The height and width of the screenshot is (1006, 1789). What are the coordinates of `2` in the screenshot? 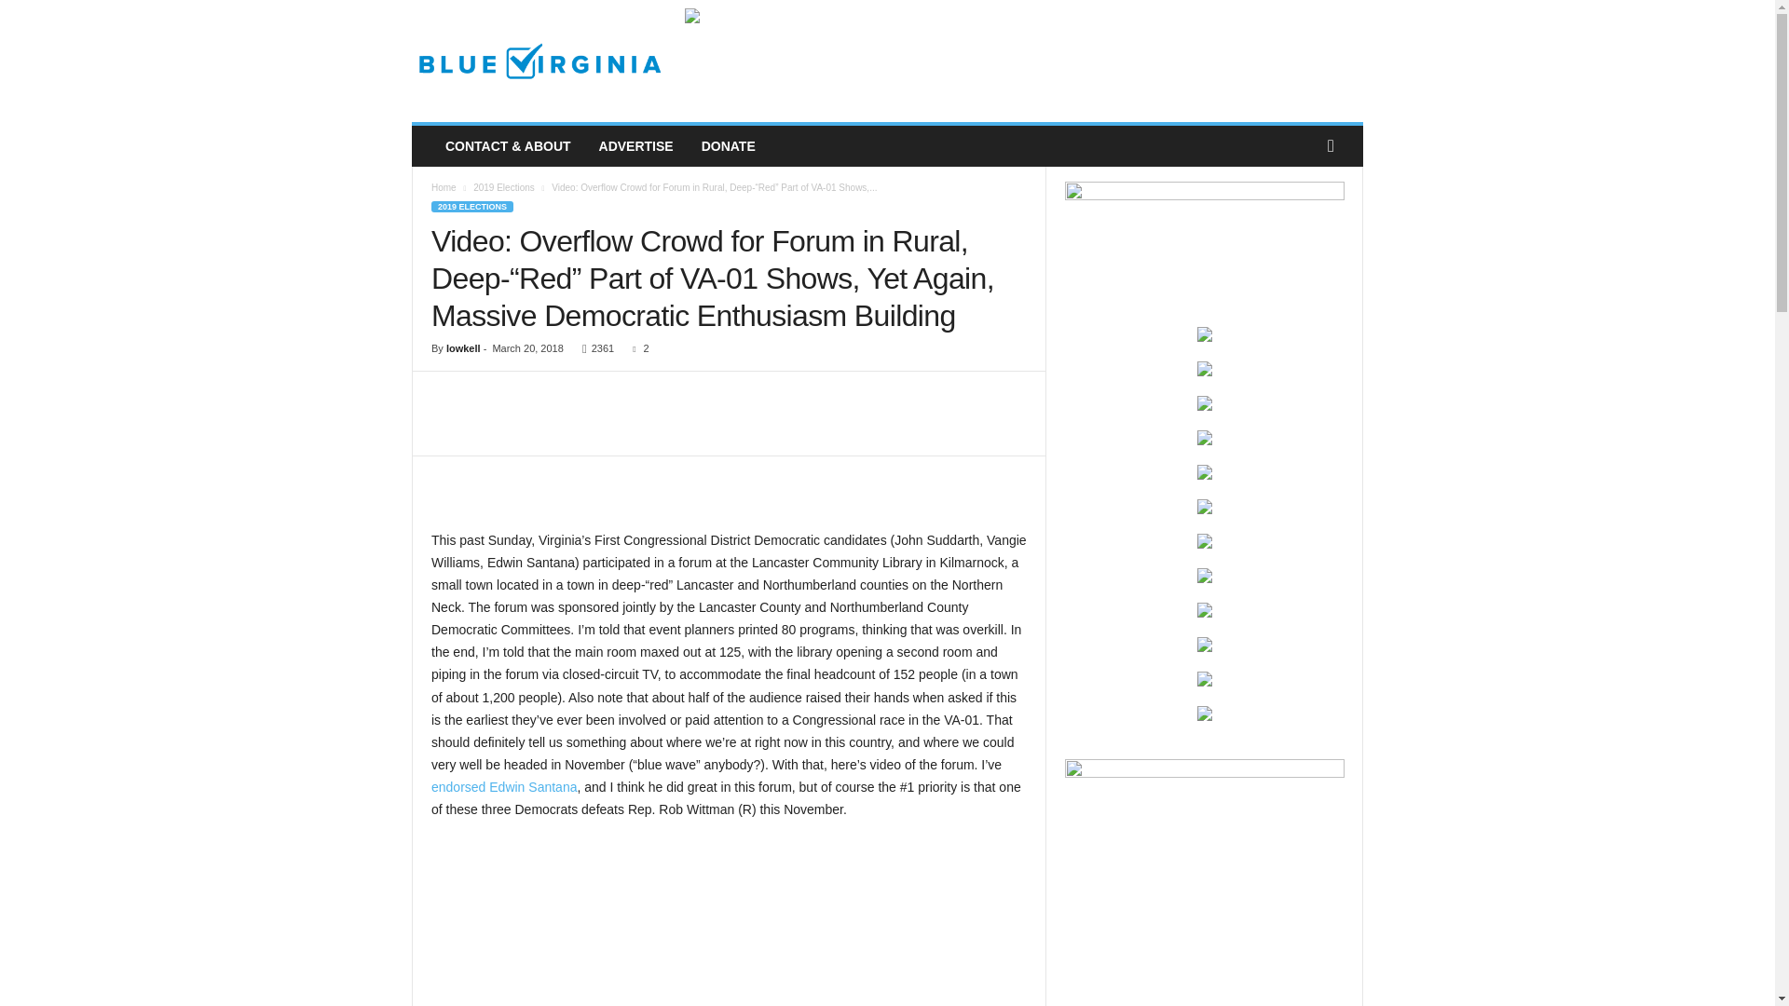 It's located at (635, 348).